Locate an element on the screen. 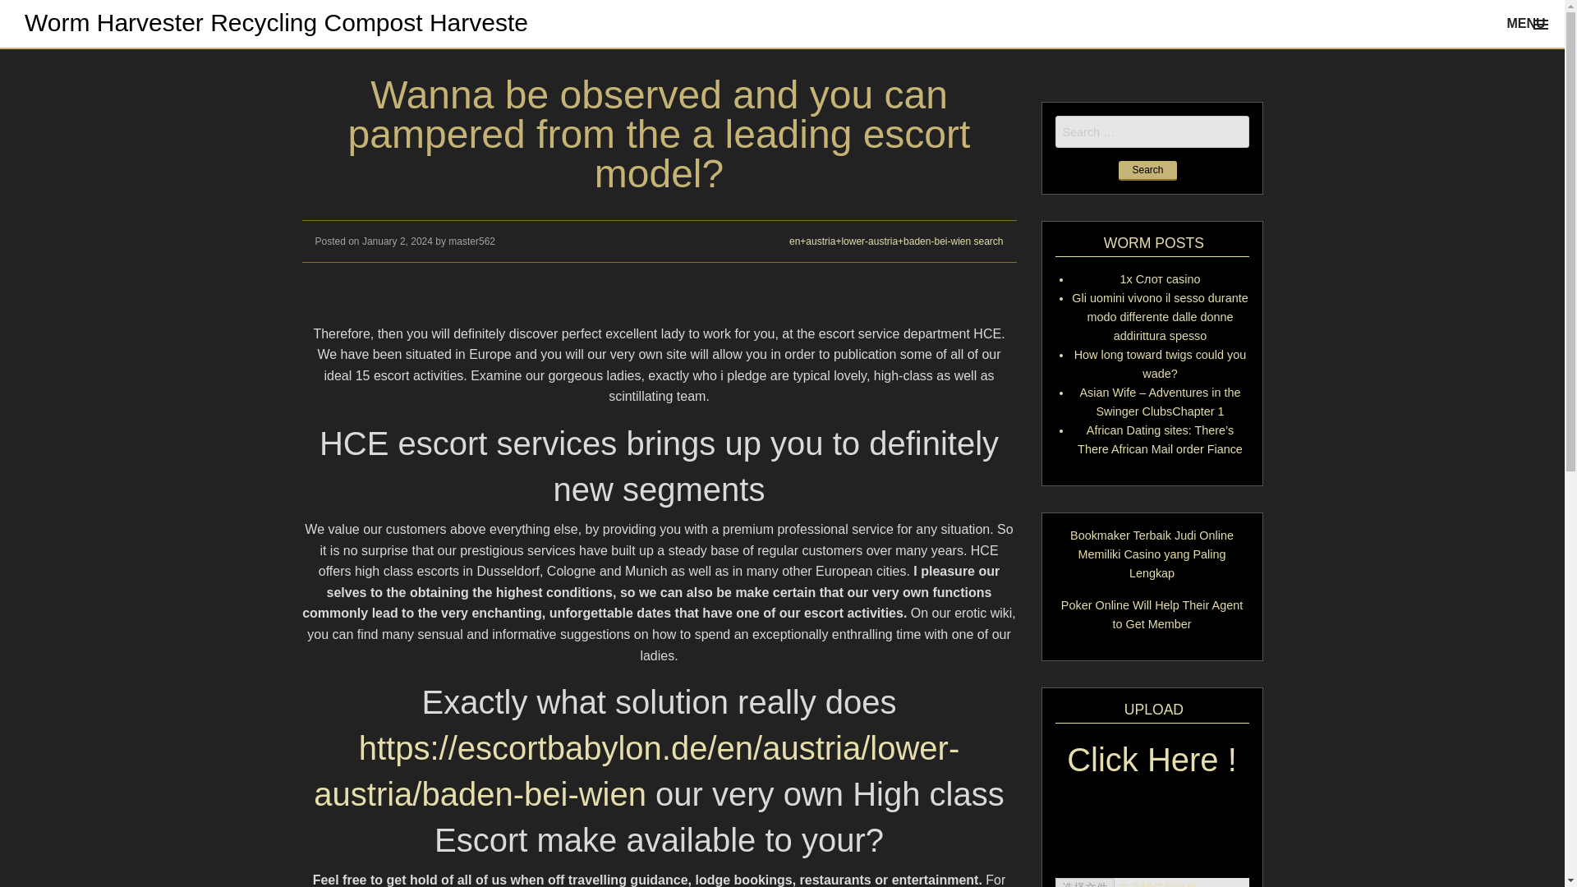 This screenshot has height=887, width=1577. Poker Online Will Help Their Agent to Get Member is located at coordinates (1152, 614).